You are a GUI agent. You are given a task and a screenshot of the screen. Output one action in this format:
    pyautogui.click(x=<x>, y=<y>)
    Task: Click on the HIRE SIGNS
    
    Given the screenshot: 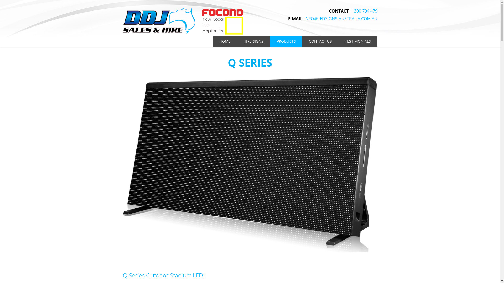 What is the action you would take?
    pyautogui.click(x=253, y=41)
    